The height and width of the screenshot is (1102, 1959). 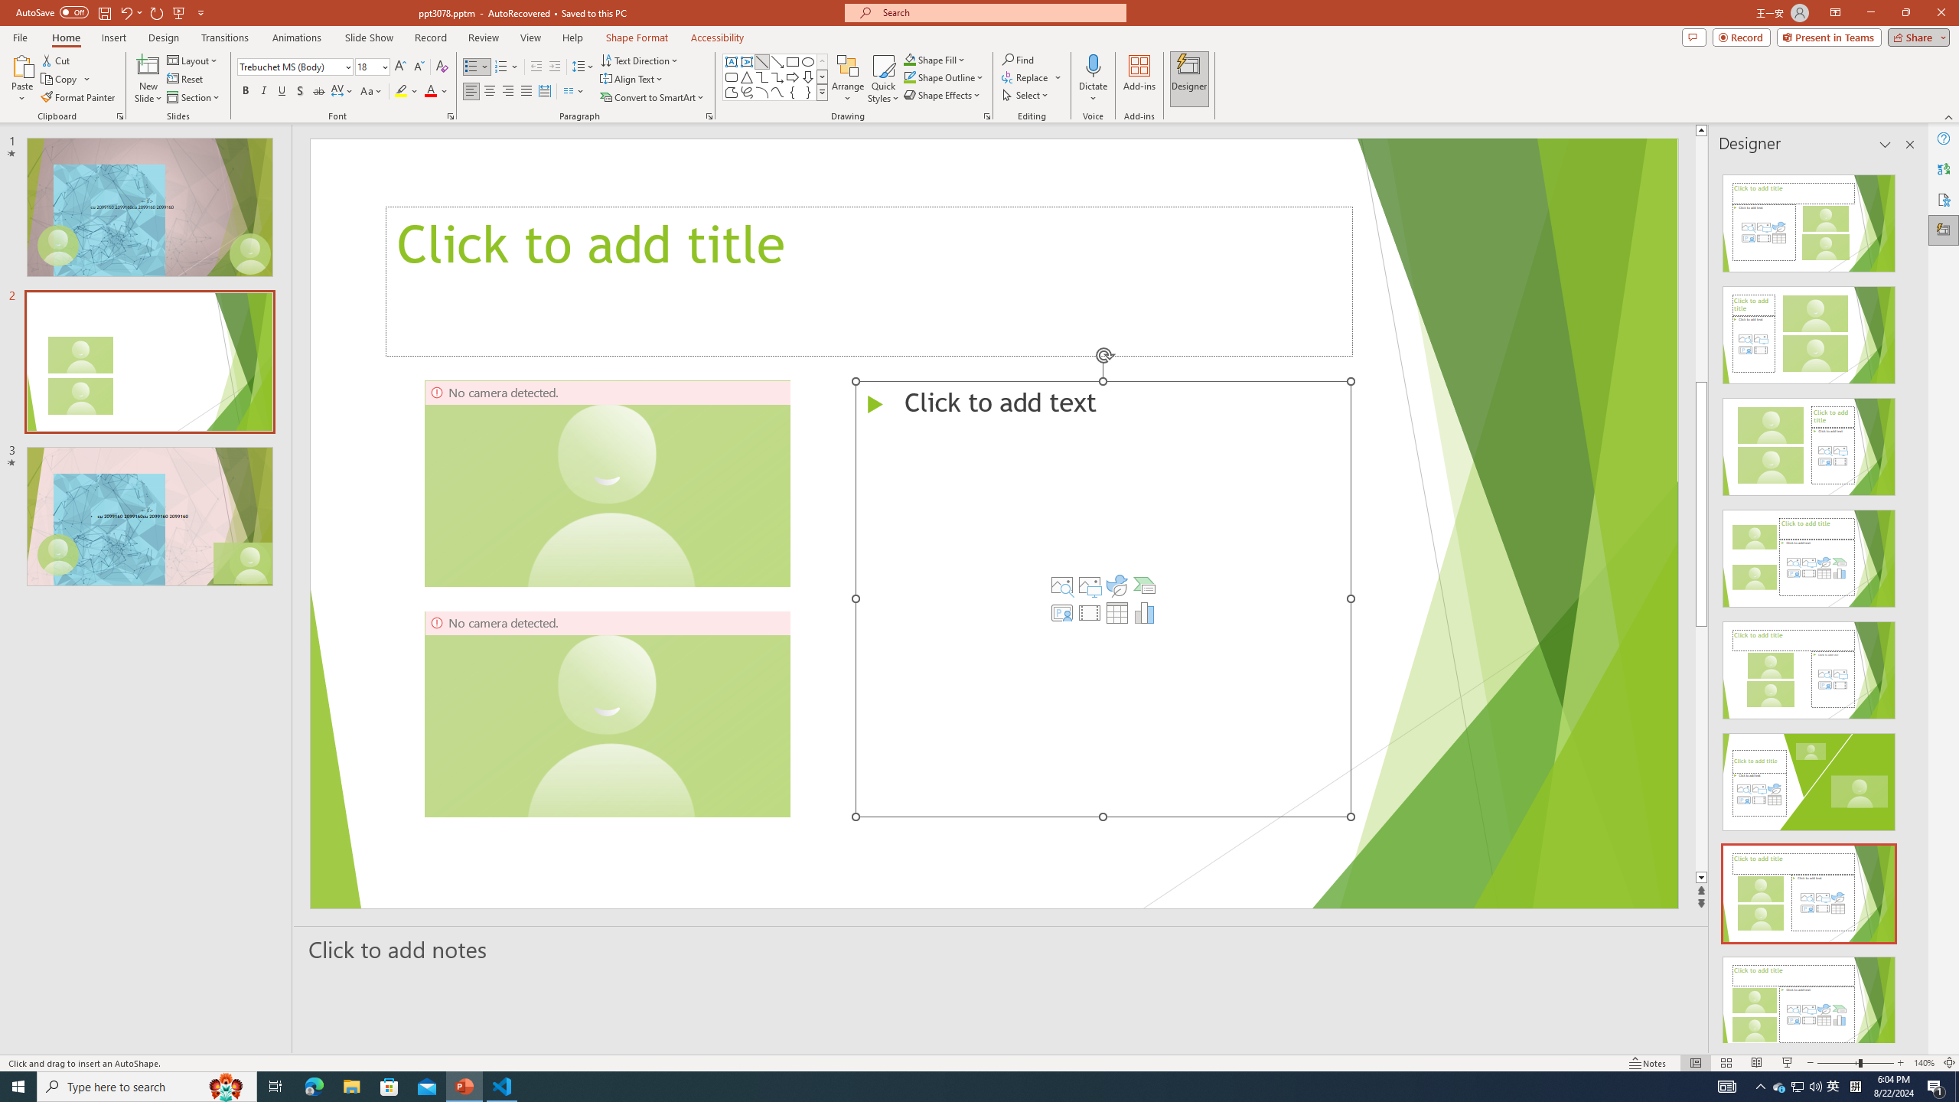 I want to click on Increase Indent, so click(x=556, y=67).